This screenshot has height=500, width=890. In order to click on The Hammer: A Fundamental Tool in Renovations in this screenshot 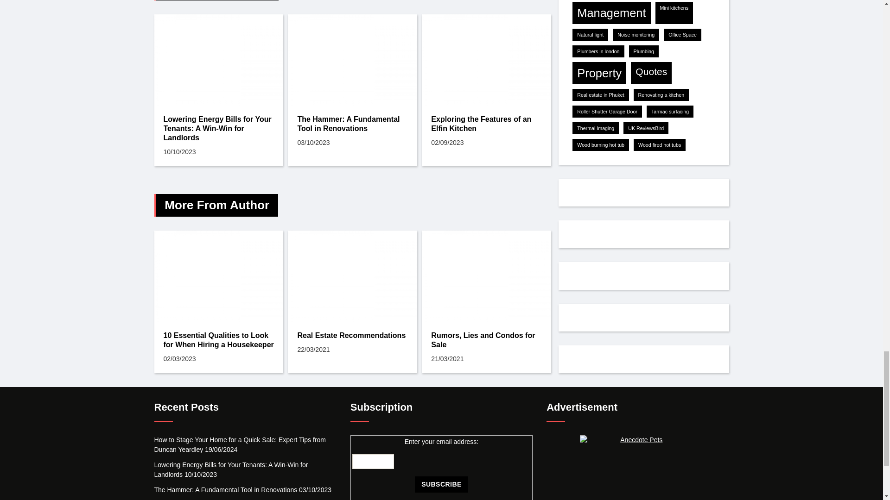, I will do `click(352, 124)`.